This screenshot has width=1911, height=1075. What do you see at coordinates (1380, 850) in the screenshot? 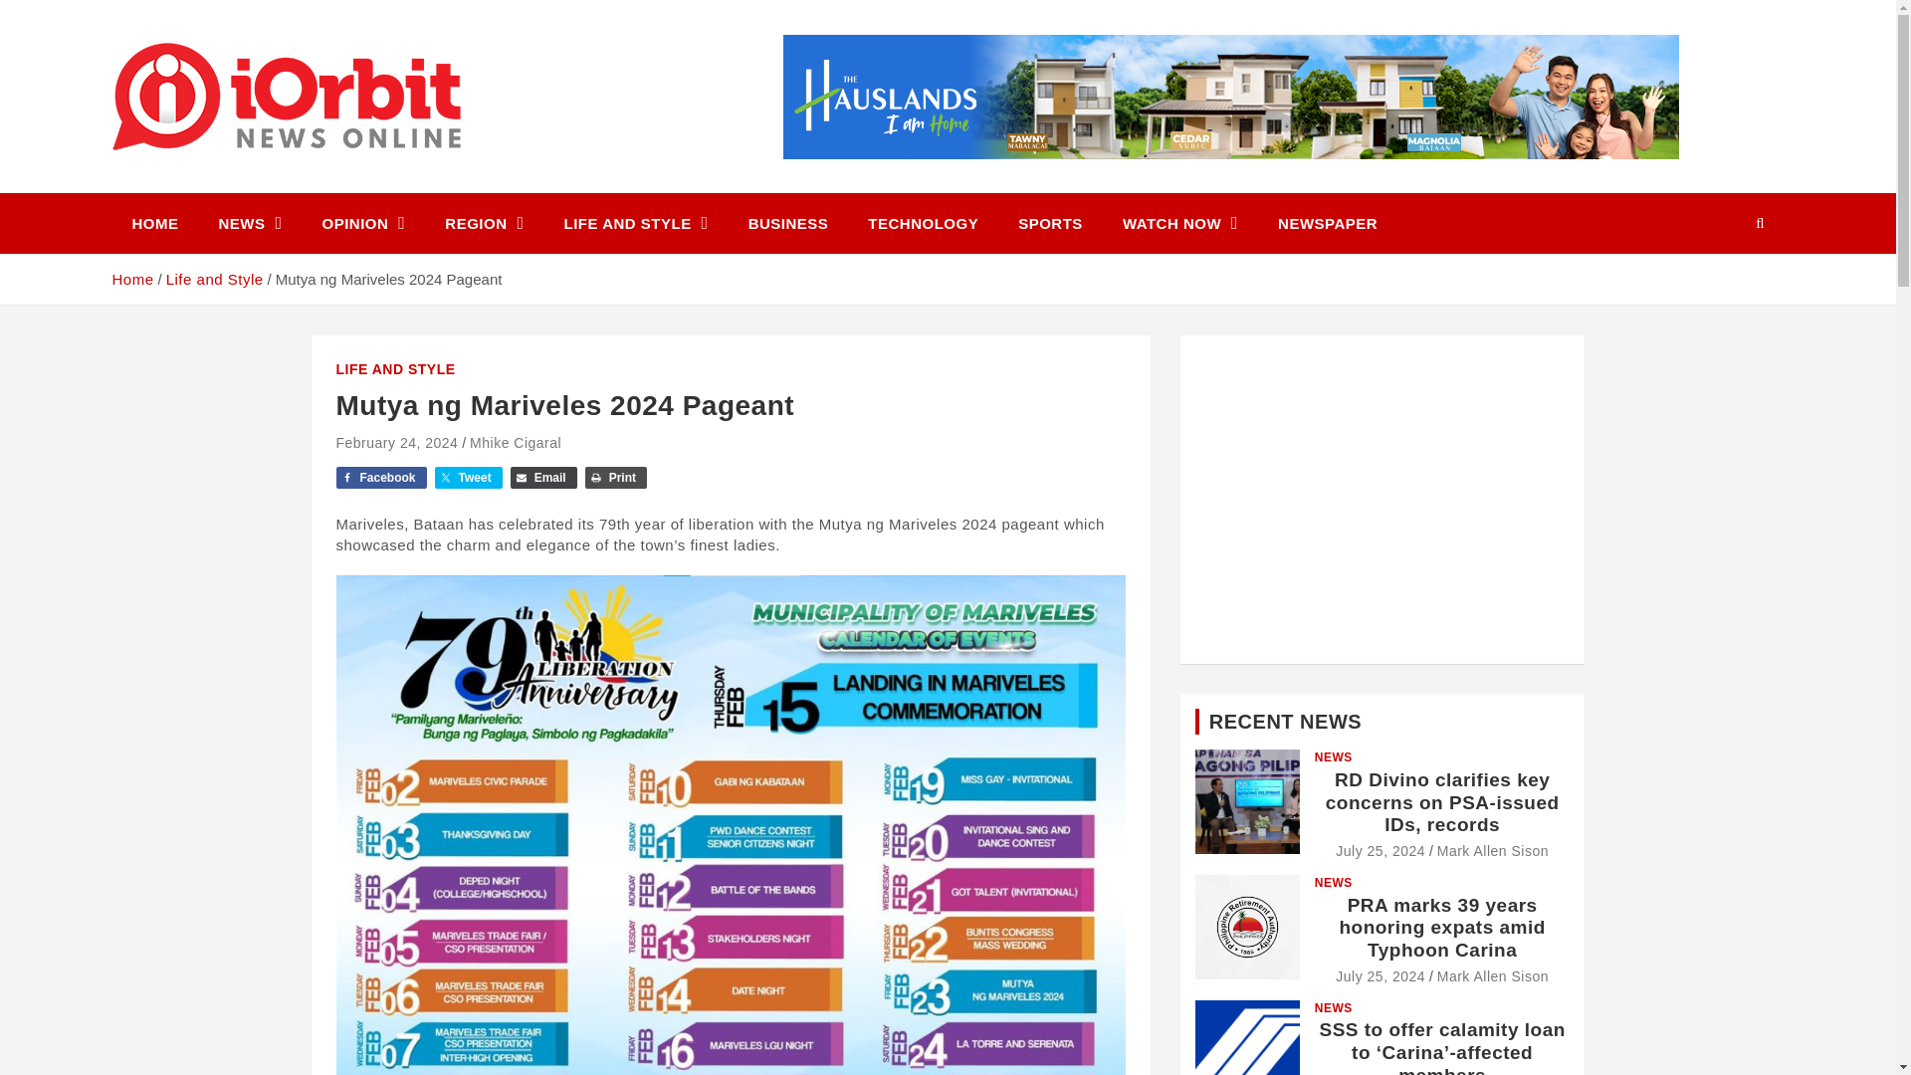
I see `RD Divino clarifies key concerns on PSA-issued IDs, records` at bounding box center [1380, 850].